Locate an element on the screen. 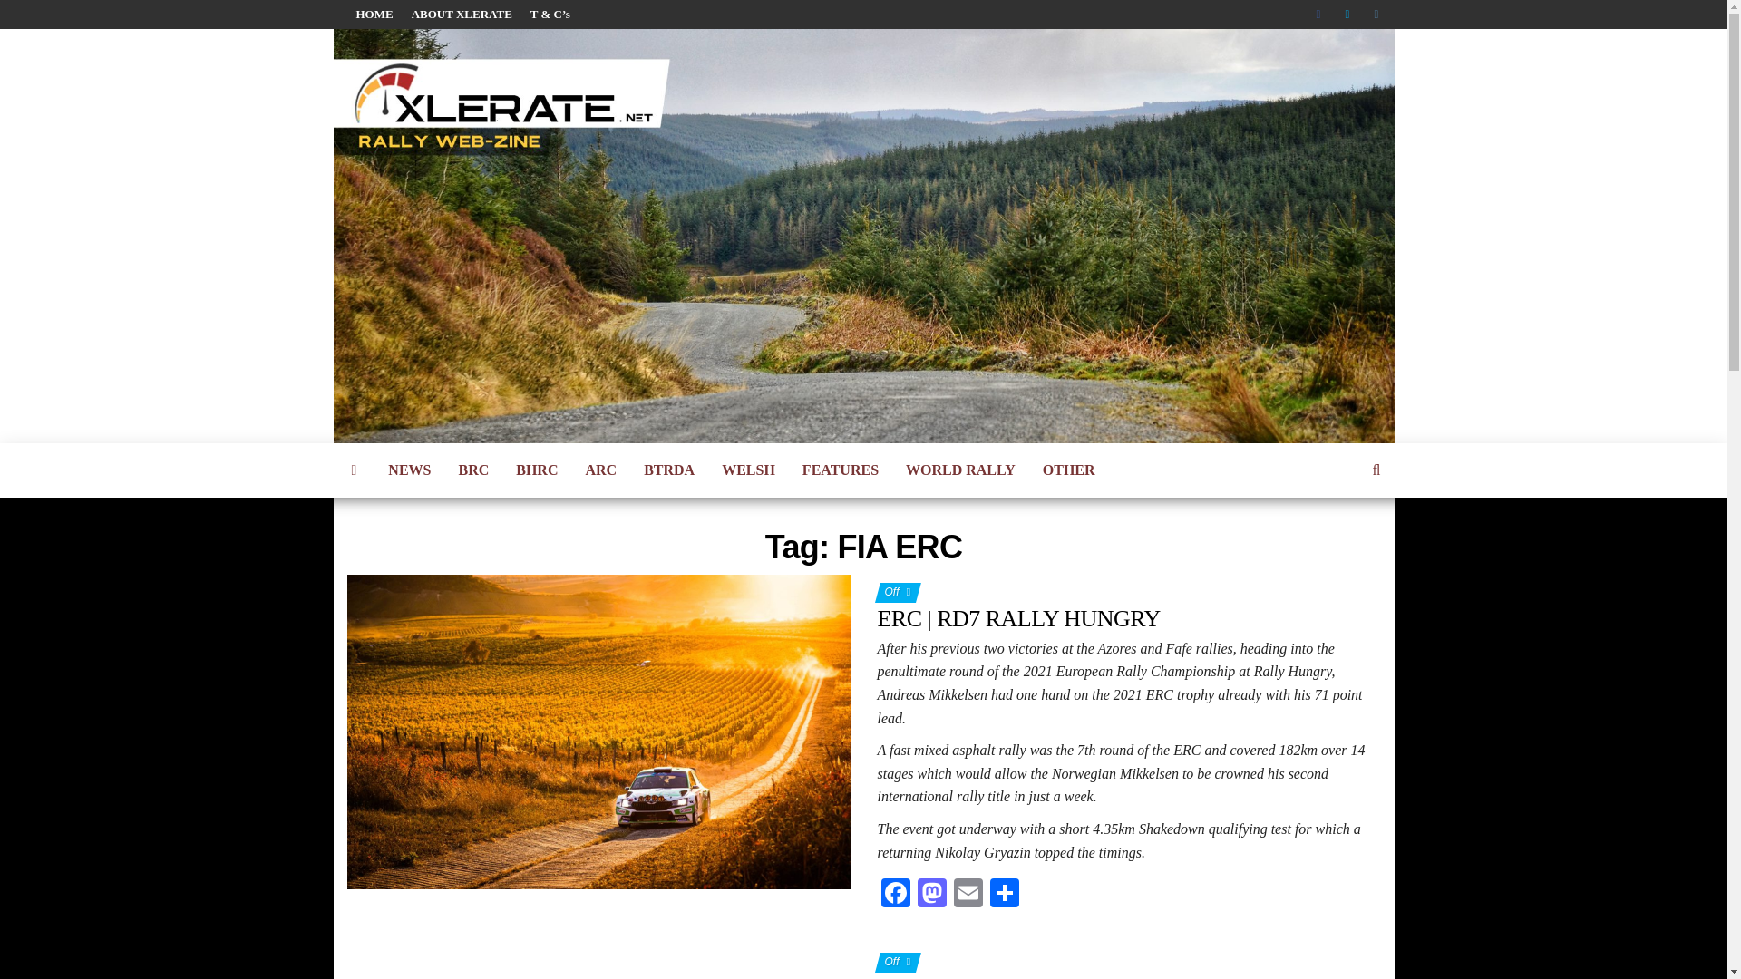  JOIN US ON FACEBOOK is located at coordinates (1322, 15).